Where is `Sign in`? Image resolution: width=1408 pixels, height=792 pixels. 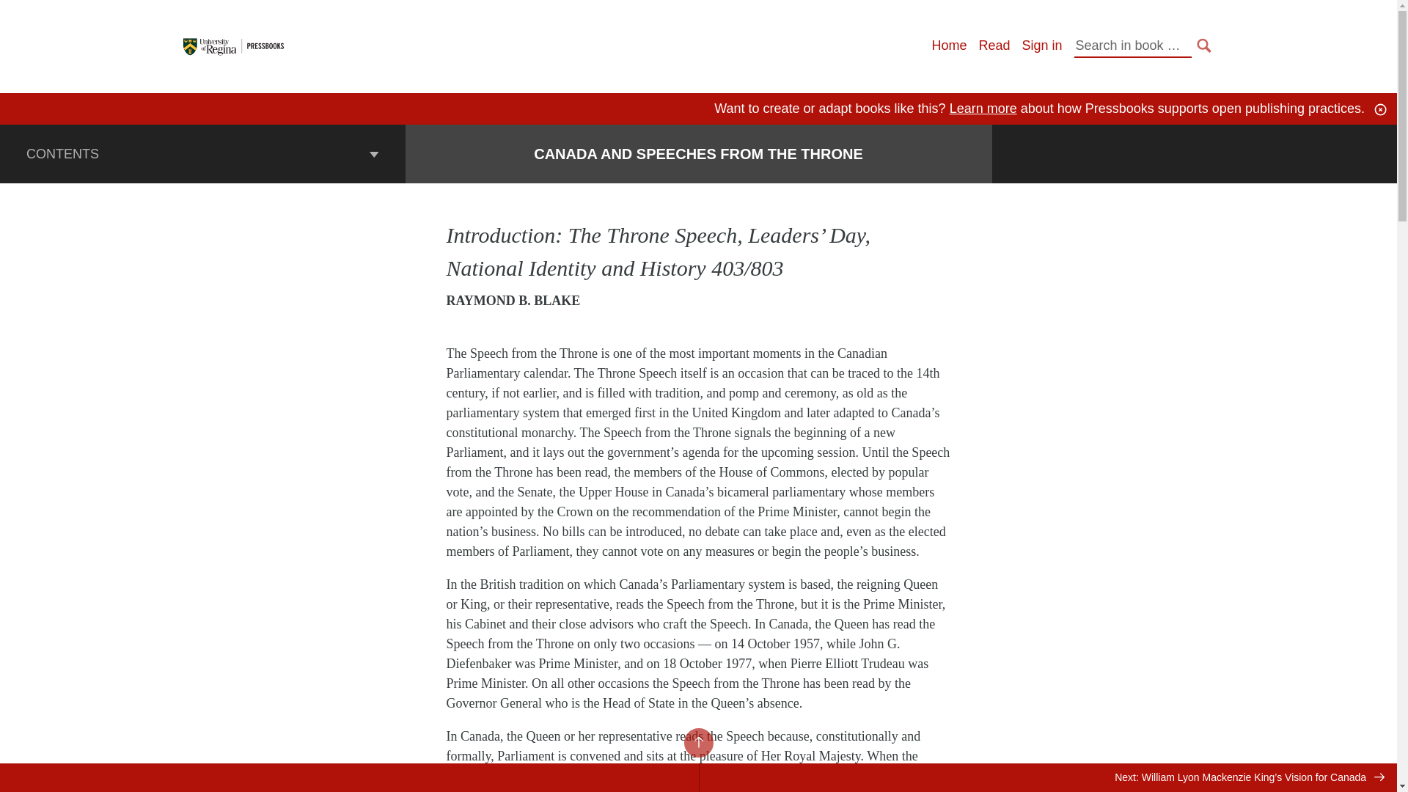
Sign in is located at coordinates (1041, 45).